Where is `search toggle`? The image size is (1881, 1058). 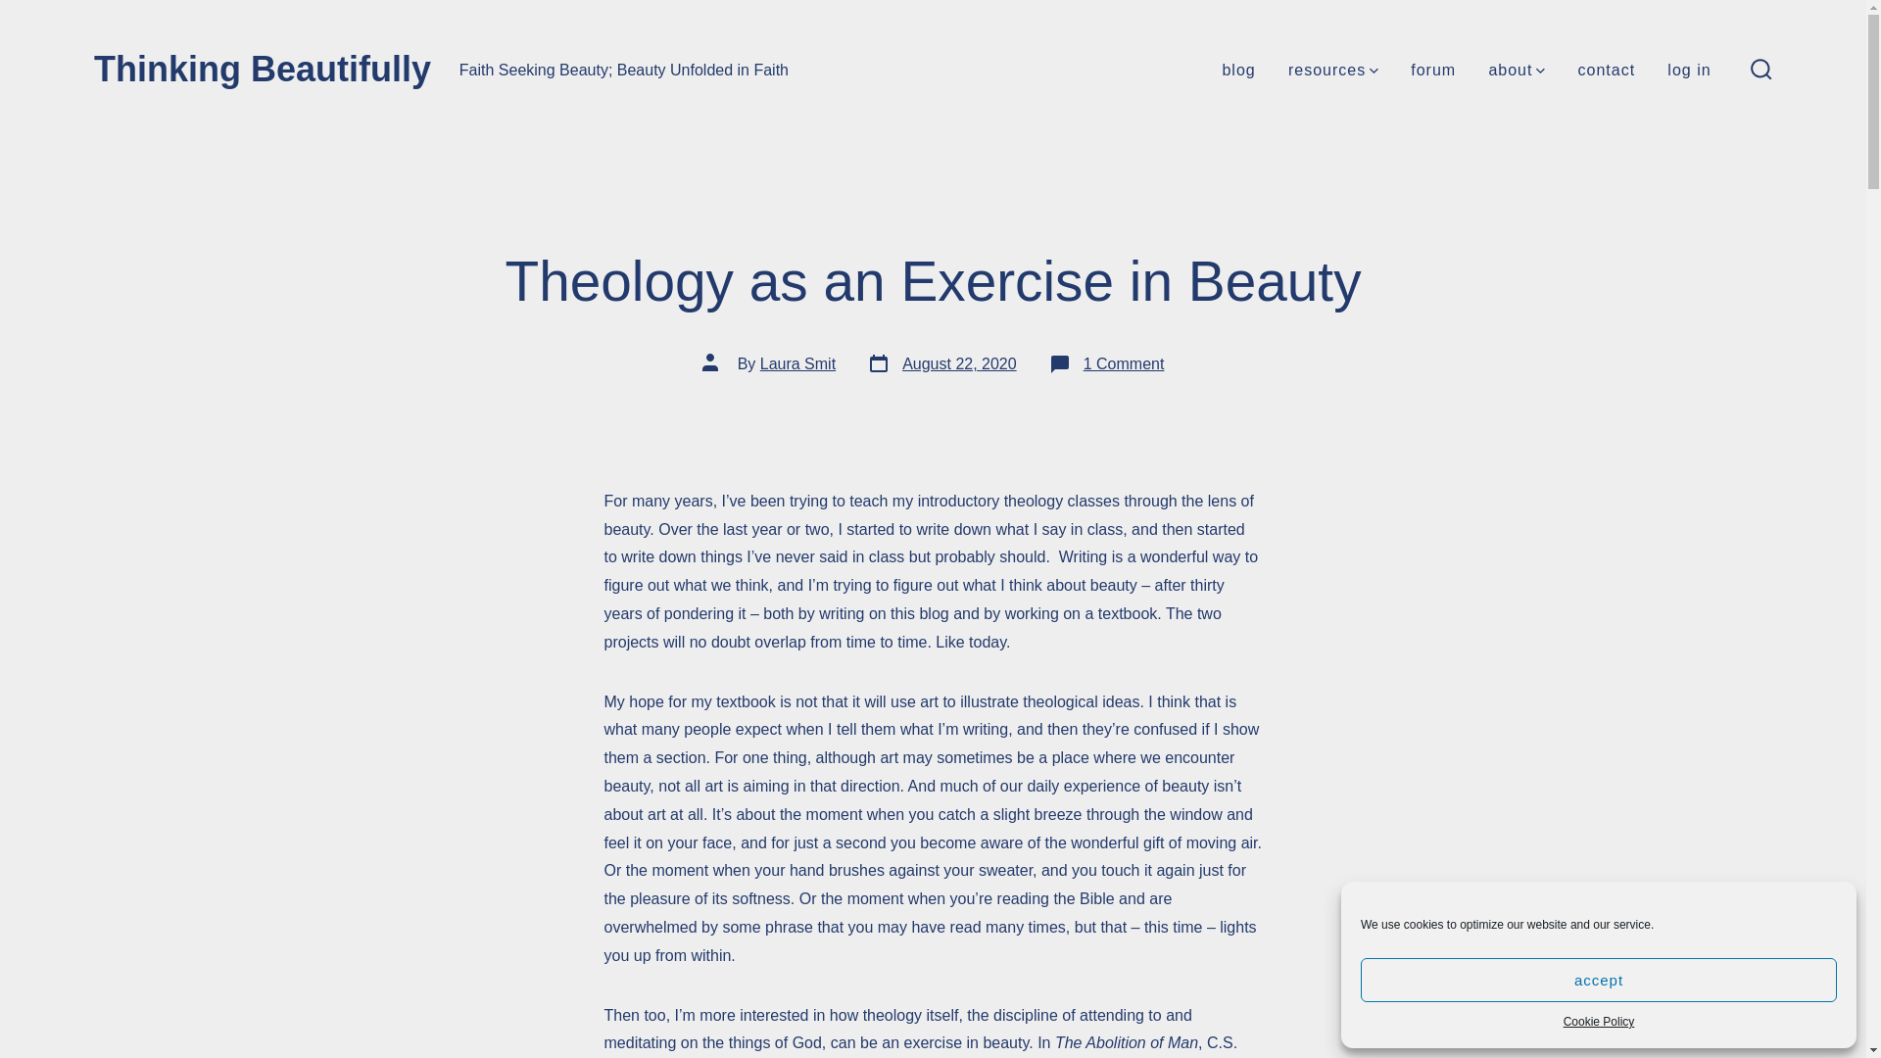 search toggle is located at coordinates (1516, 71).